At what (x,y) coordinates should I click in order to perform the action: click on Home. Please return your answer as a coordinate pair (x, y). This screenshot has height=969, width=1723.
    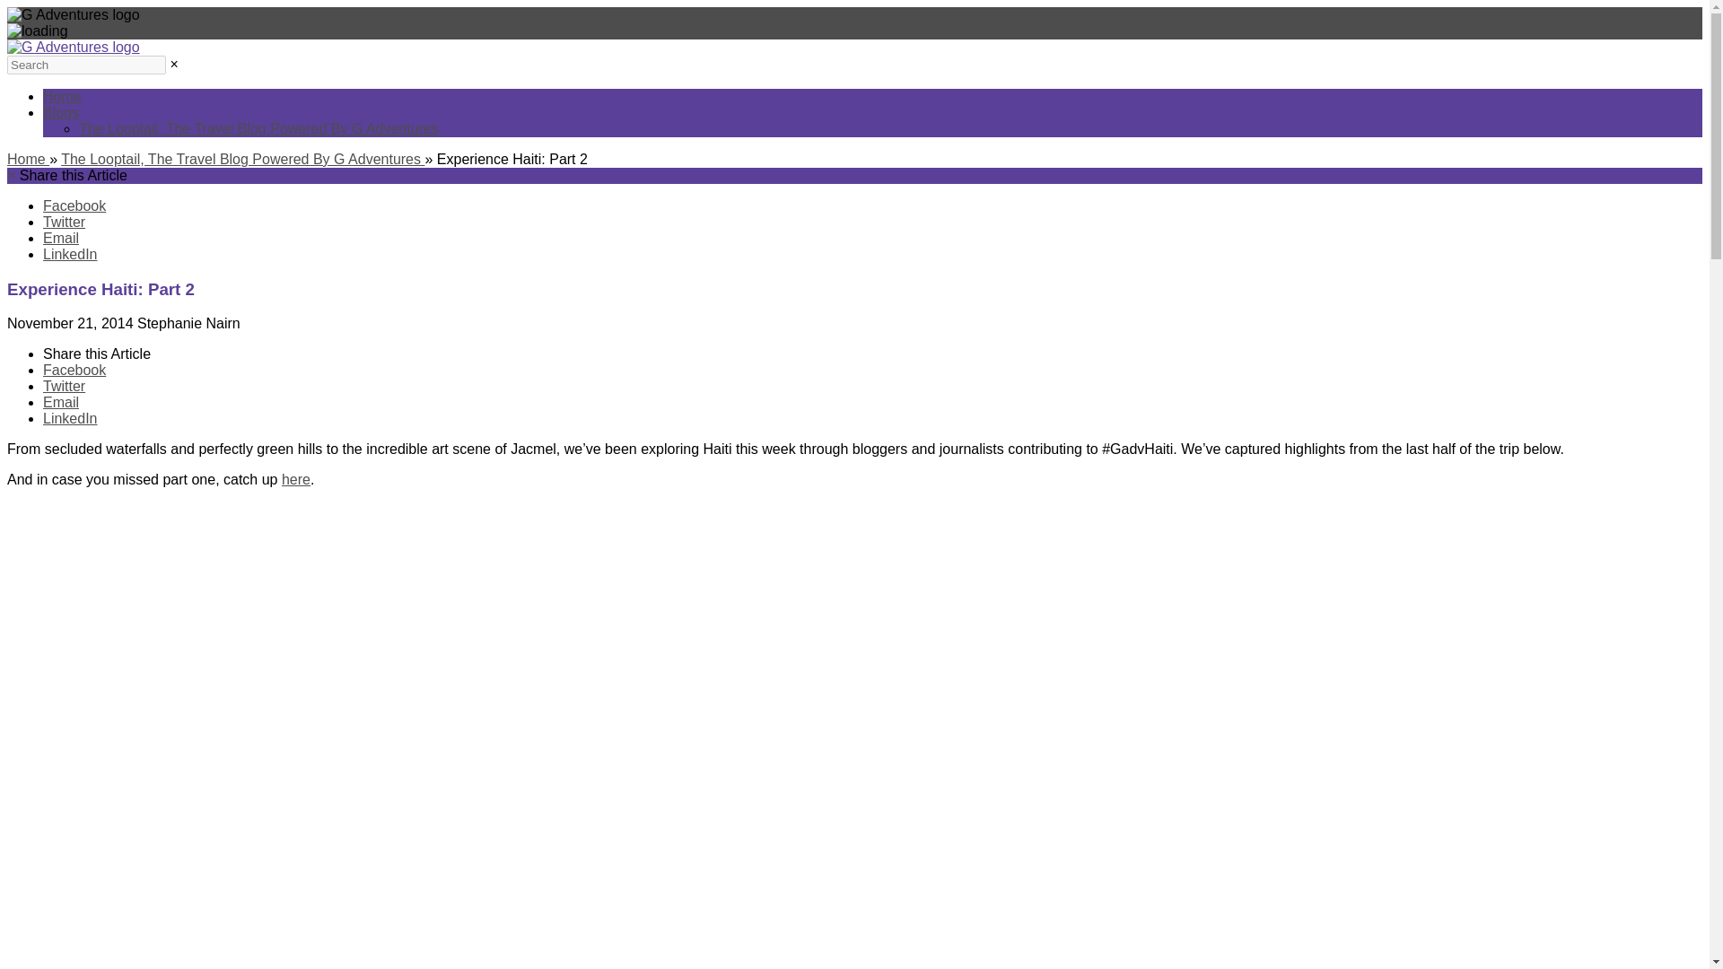
    Looking at the image, I should click on (62, 96).